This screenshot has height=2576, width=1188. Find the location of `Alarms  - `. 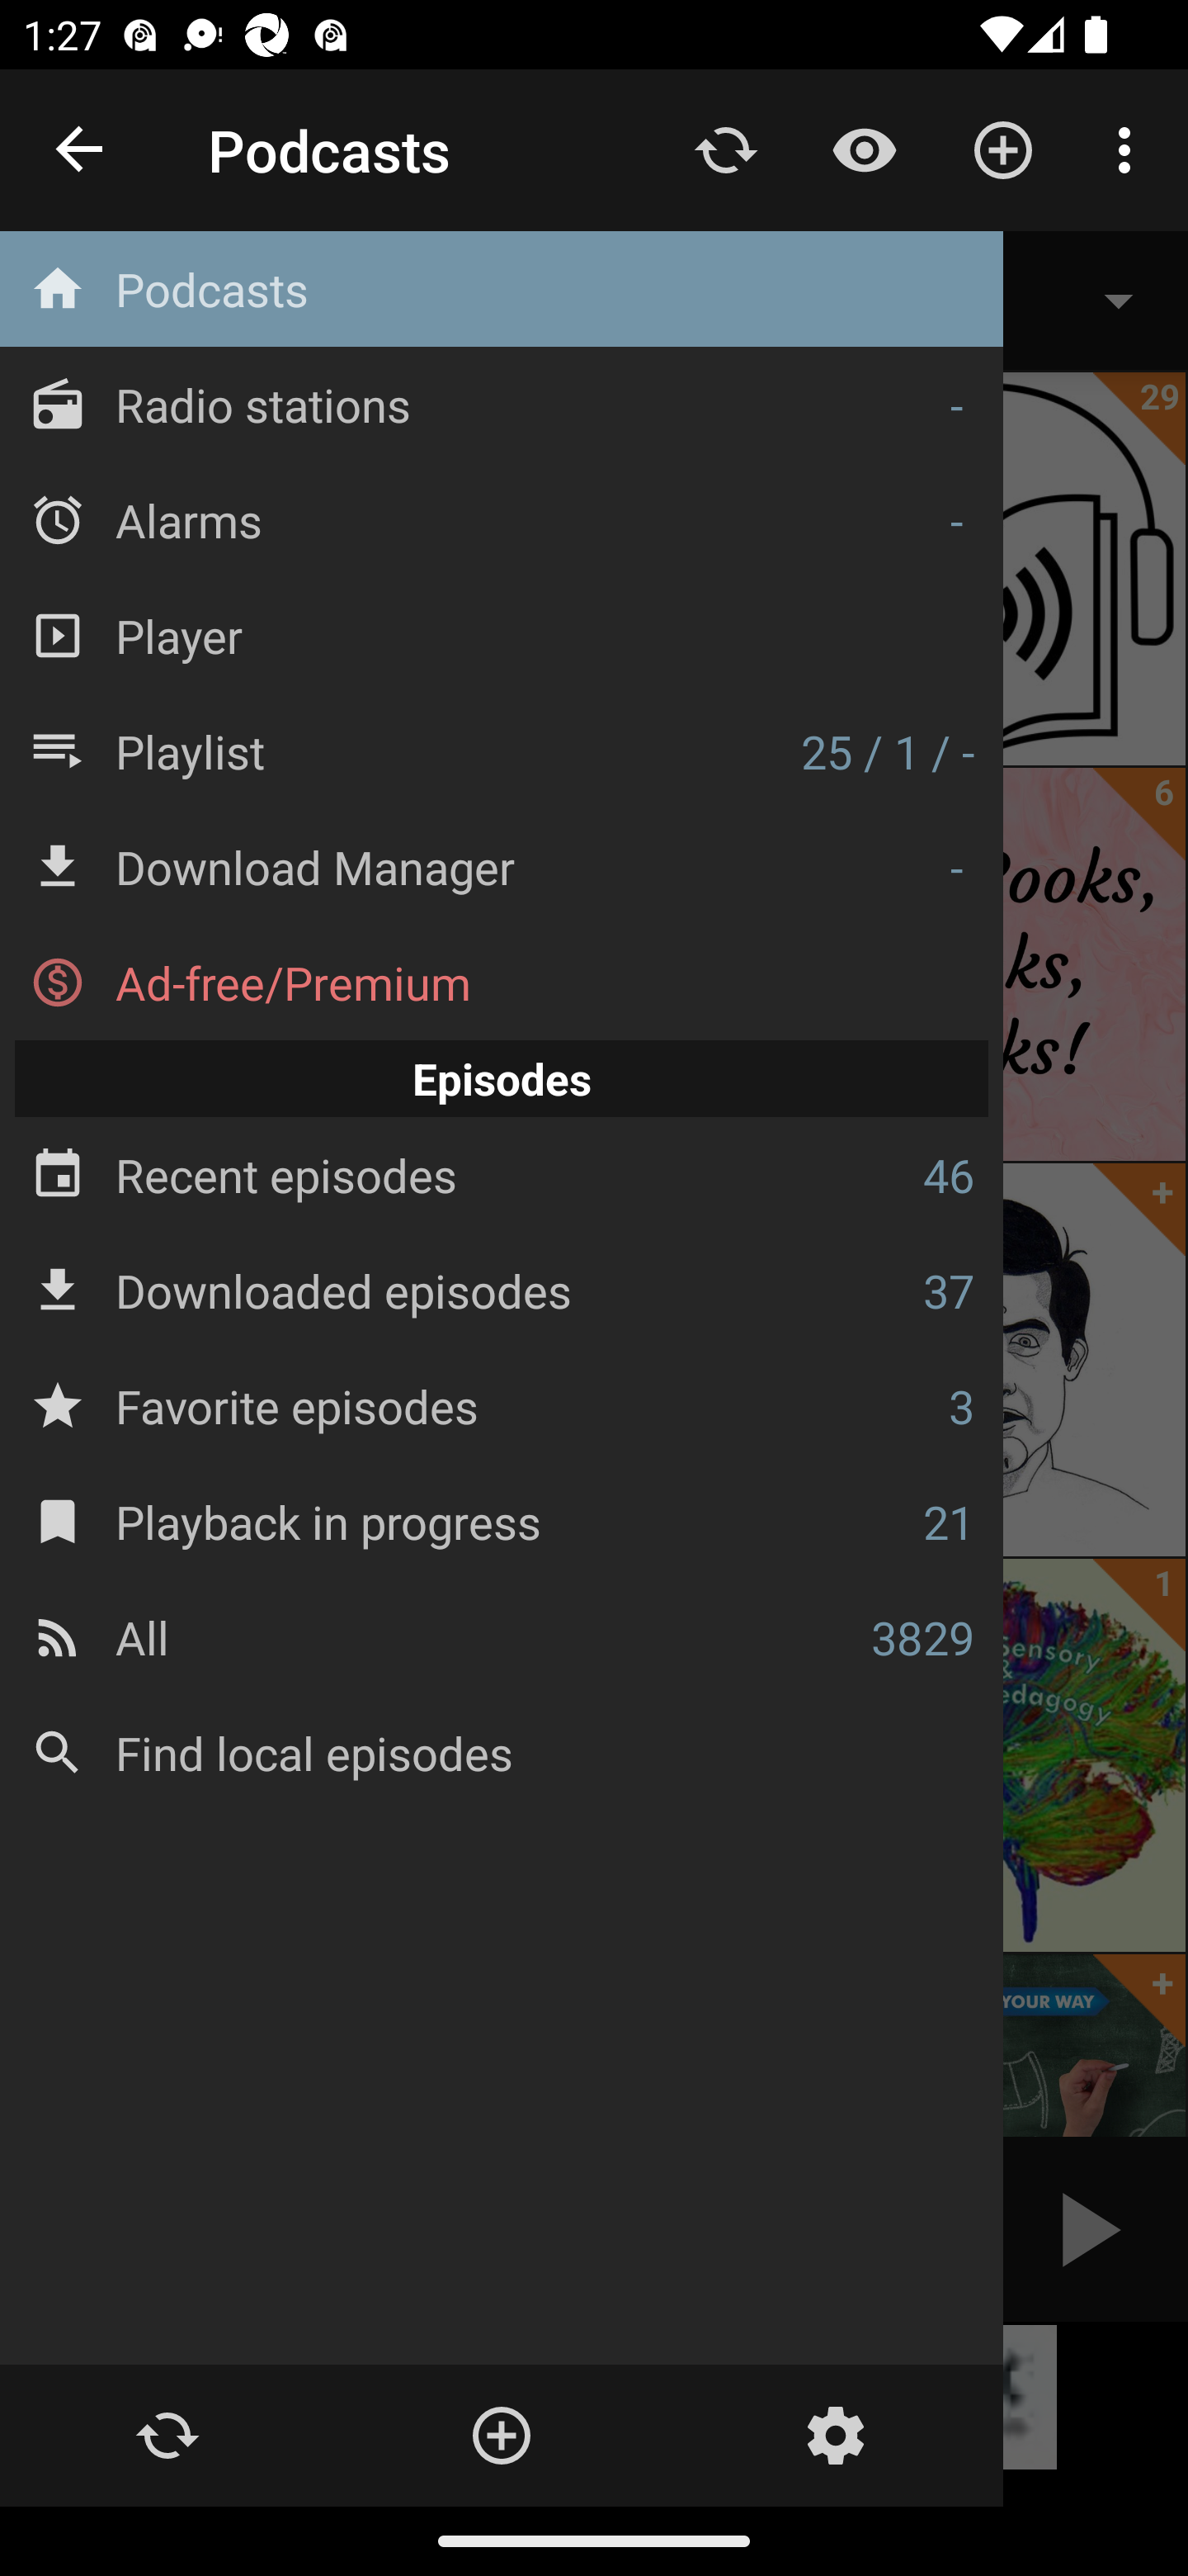

Alarms  -  is located at coordinates (502, 519).